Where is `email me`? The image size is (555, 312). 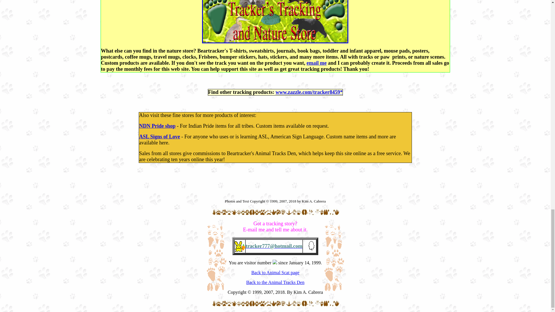
email me is located at coordinates (317, 63).